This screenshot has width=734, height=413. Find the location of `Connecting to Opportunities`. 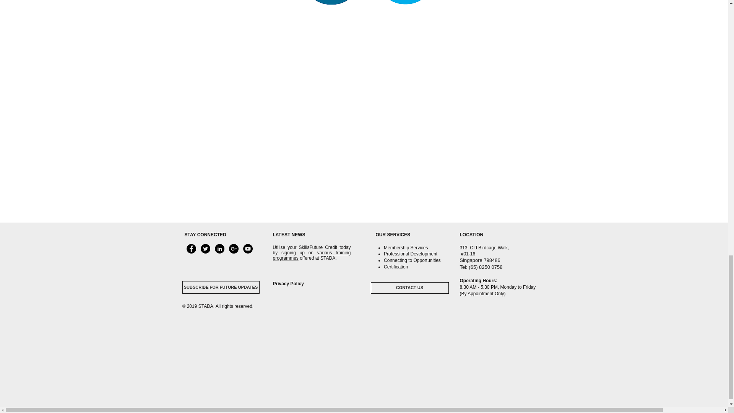

Connecting to Opportunities is located at coordinates (412, 260).